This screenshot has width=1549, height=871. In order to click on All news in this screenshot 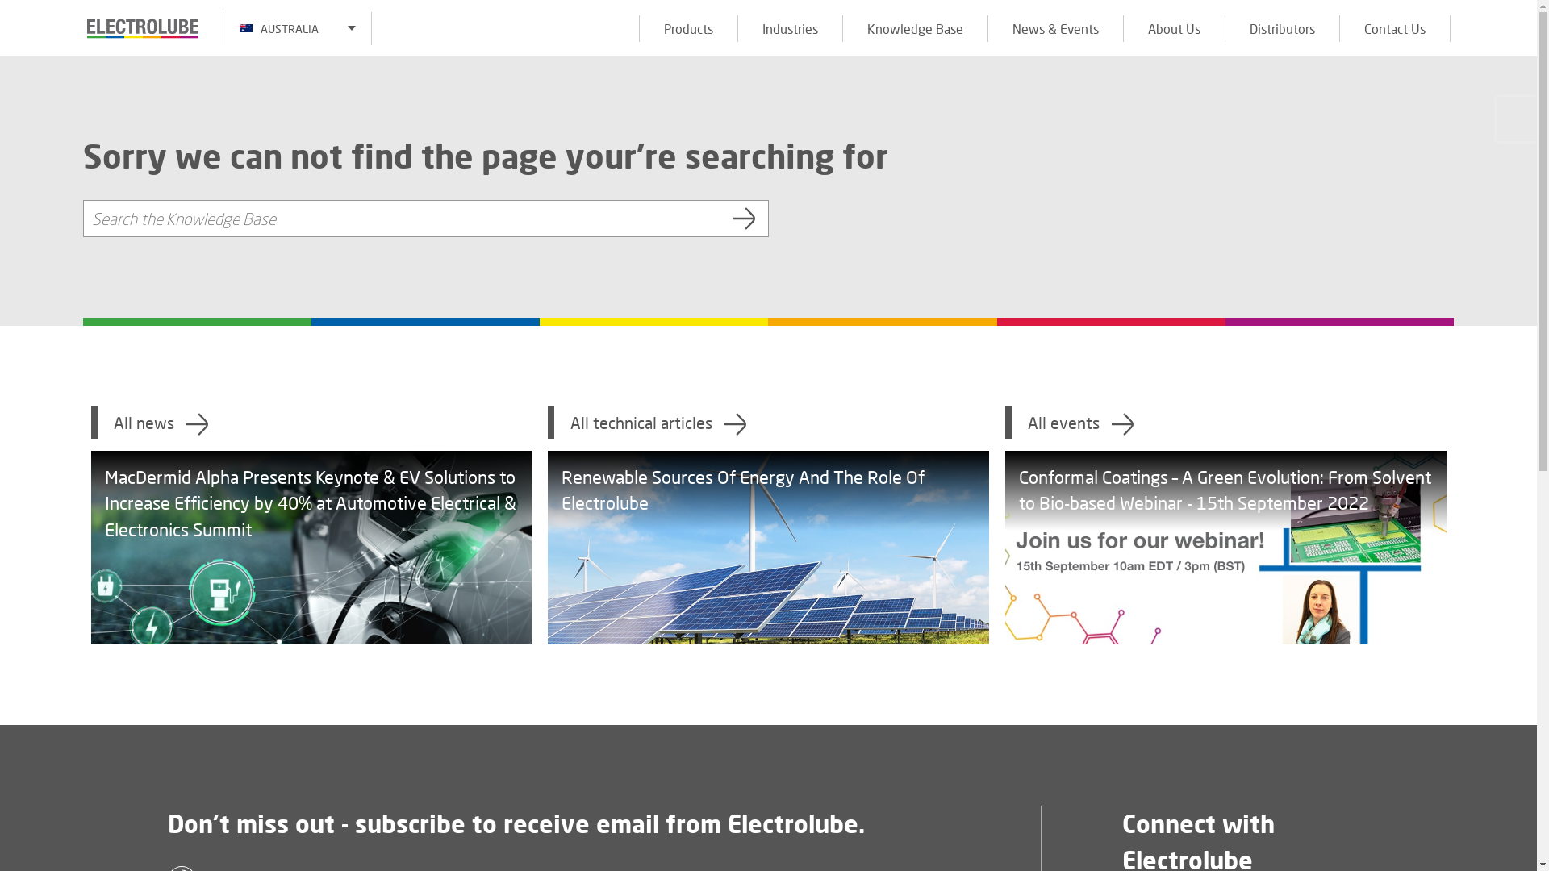, I will do `click(311, 423)`.